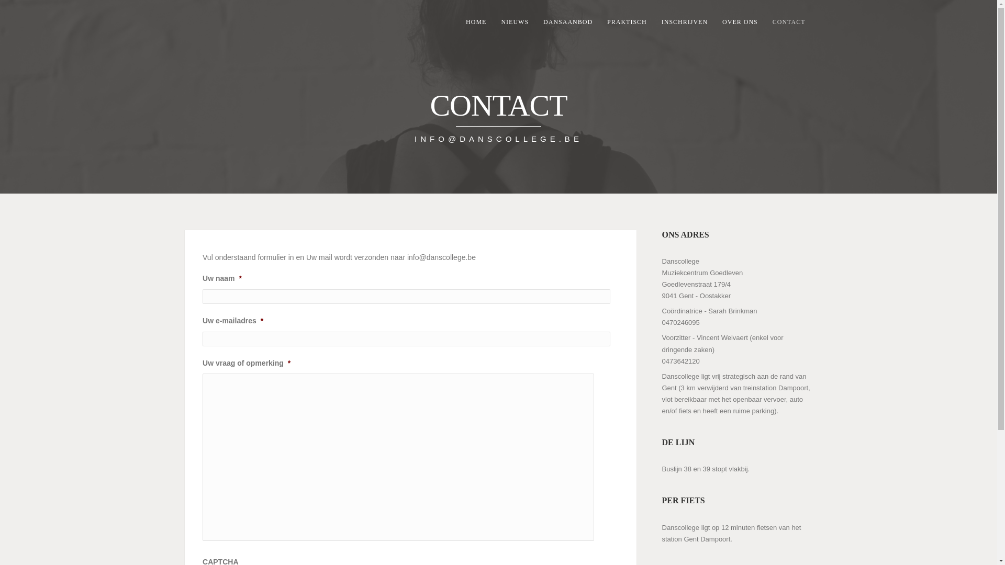 The width and height of the screenshot is (1005, 565). Describe the element at coordinates (476, 22) in the screenshot. I see `HOME` at that location.